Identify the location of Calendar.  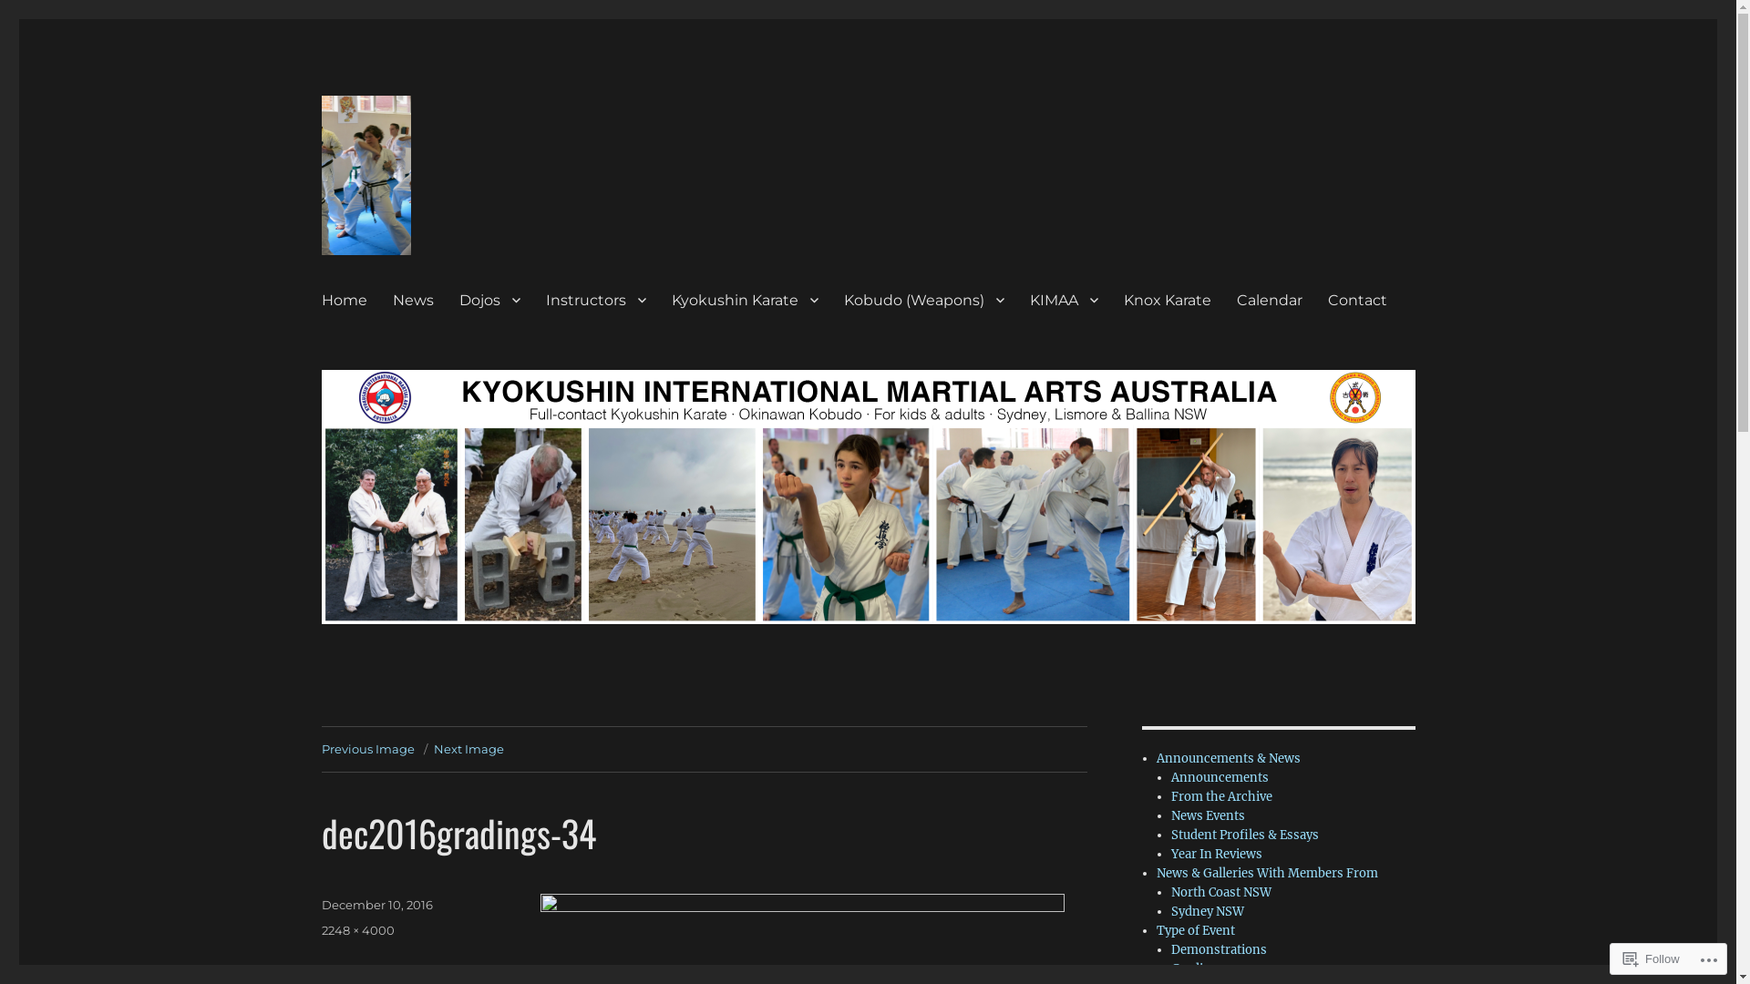
(1269, 300).